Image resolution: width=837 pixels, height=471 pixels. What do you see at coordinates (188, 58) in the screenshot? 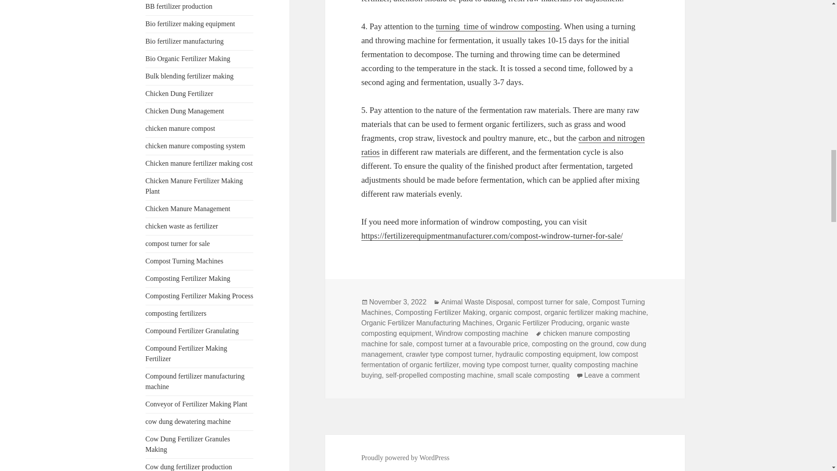
I see `Bio Organic Fertilizer Making` at bounding box center [188, 58].